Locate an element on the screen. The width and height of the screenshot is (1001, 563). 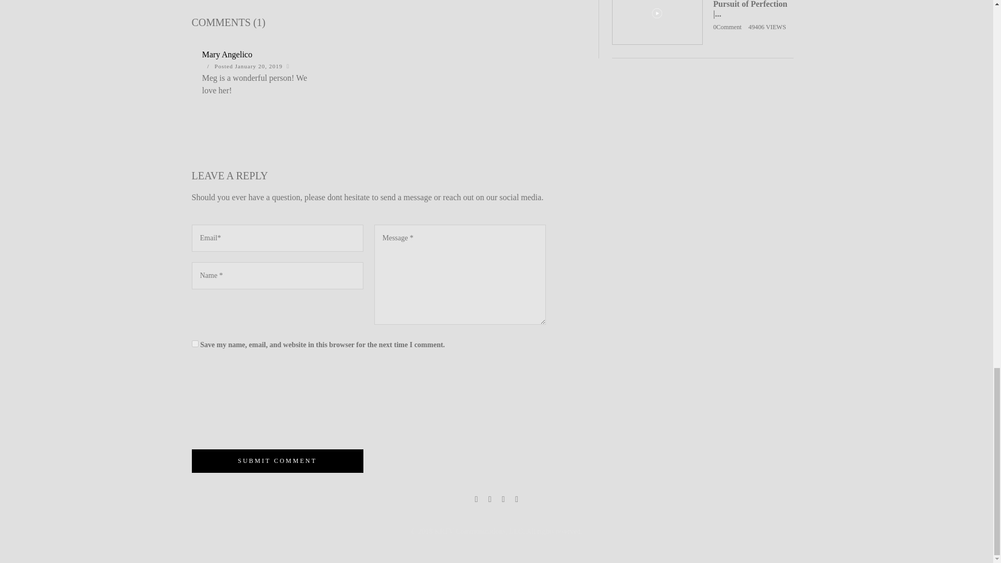
Submit comment is located at coordinates (277, 461).